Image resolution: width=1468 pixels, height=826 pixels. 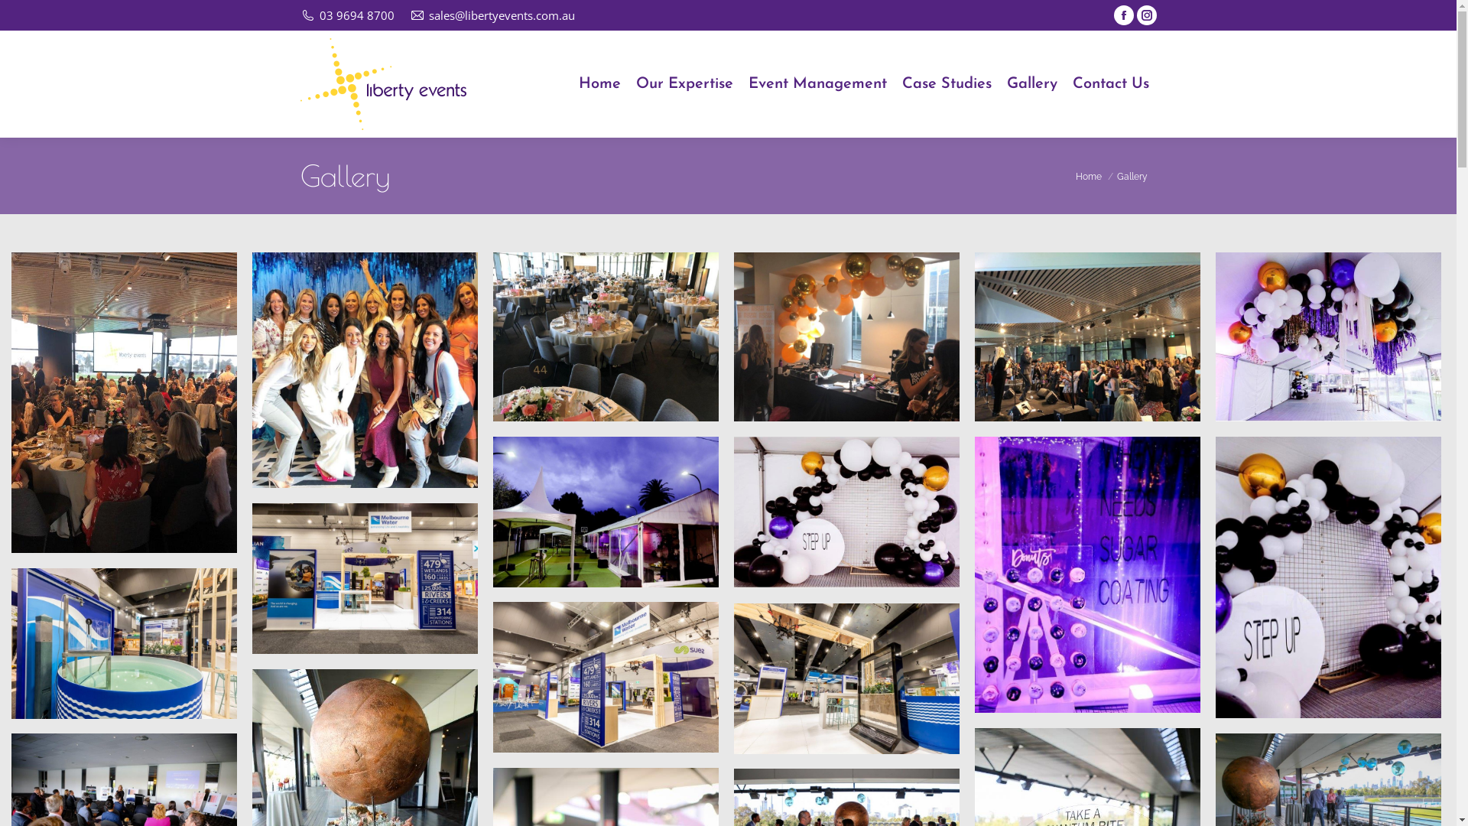 I want to click on 6. Image-39, so click(x=124, y=644).